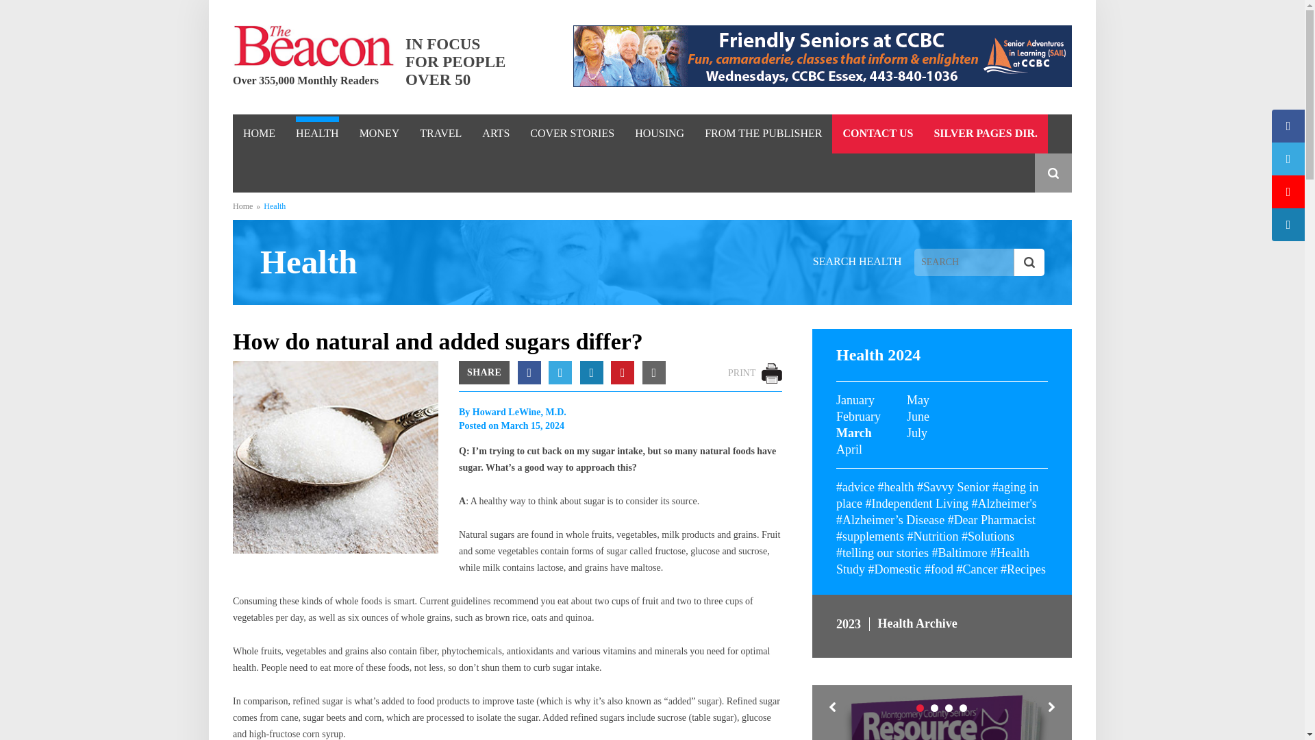 The width and height of the screenshot is (1315, 740). What do you see at coordinates (440, 133) in the screenshot?
I see `TRAVEL` at bounding box center [440, 133].